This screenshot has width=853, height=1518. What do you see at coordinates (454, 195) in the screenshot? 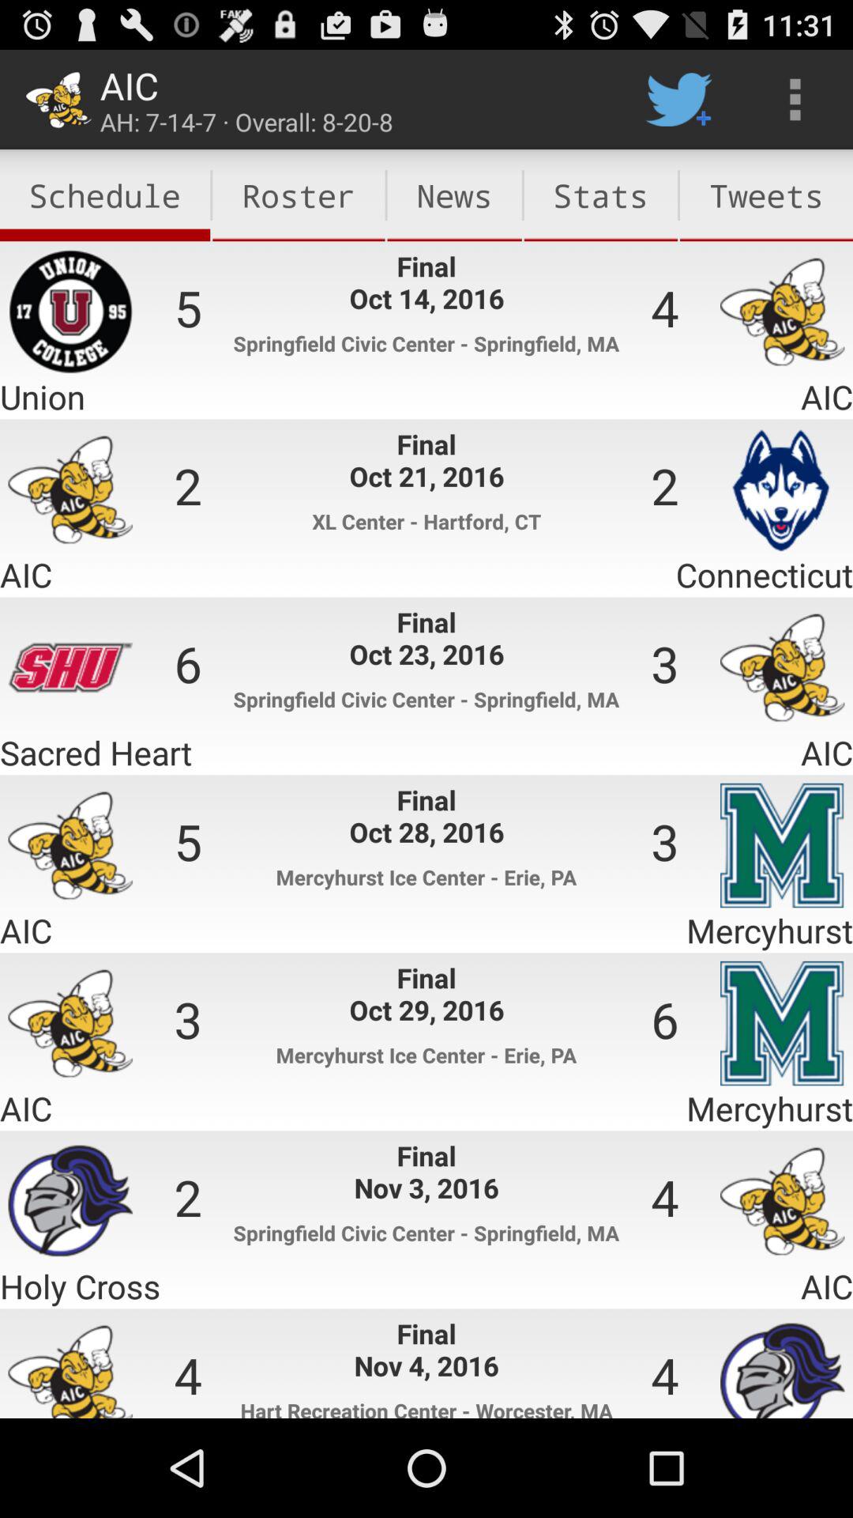
I see `turn on the item above the final oct 14 app` at bounding box center [454, 195].